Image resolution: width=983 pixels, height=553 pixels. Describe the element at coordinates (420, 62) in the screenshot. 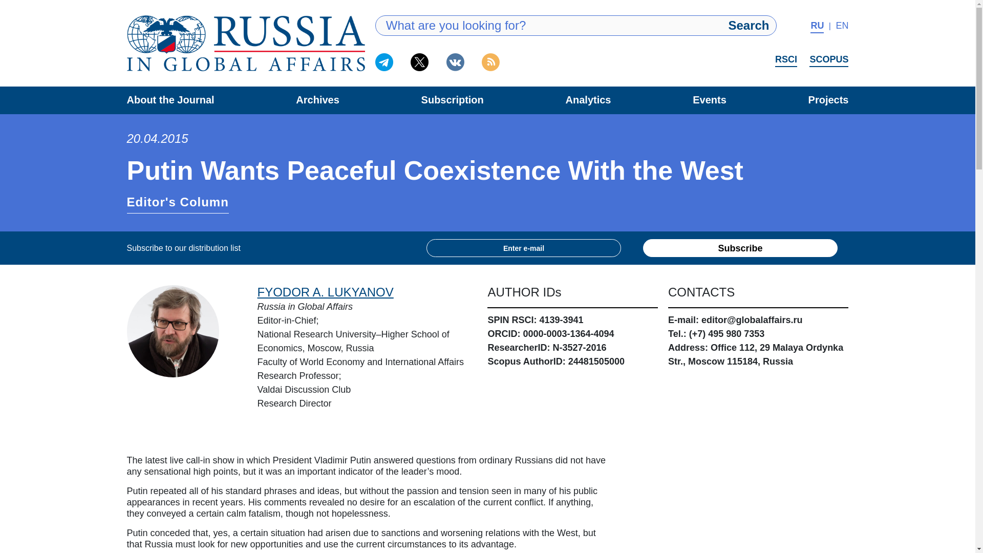

I see `Twitter` at that location.